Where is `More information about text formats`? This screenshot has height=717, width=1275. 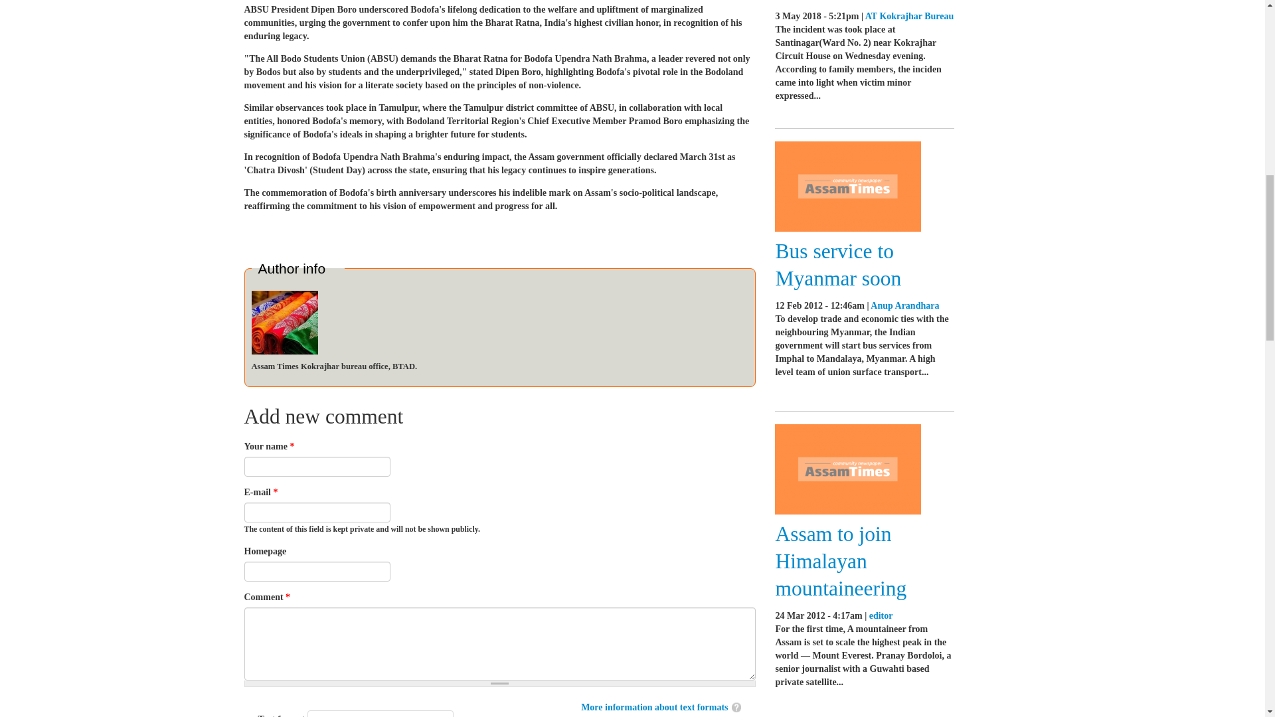
More information about text formats is located at coordinates (653, 708).